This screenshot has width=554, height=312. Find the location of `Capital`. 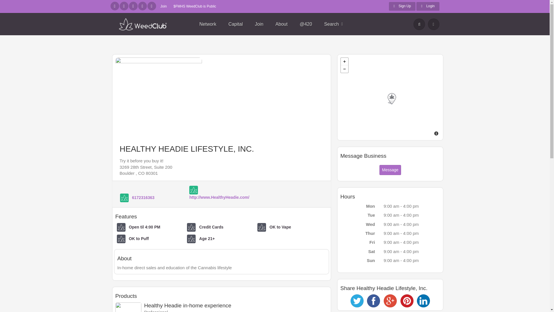

Capital is located at coordinates (235, 24).